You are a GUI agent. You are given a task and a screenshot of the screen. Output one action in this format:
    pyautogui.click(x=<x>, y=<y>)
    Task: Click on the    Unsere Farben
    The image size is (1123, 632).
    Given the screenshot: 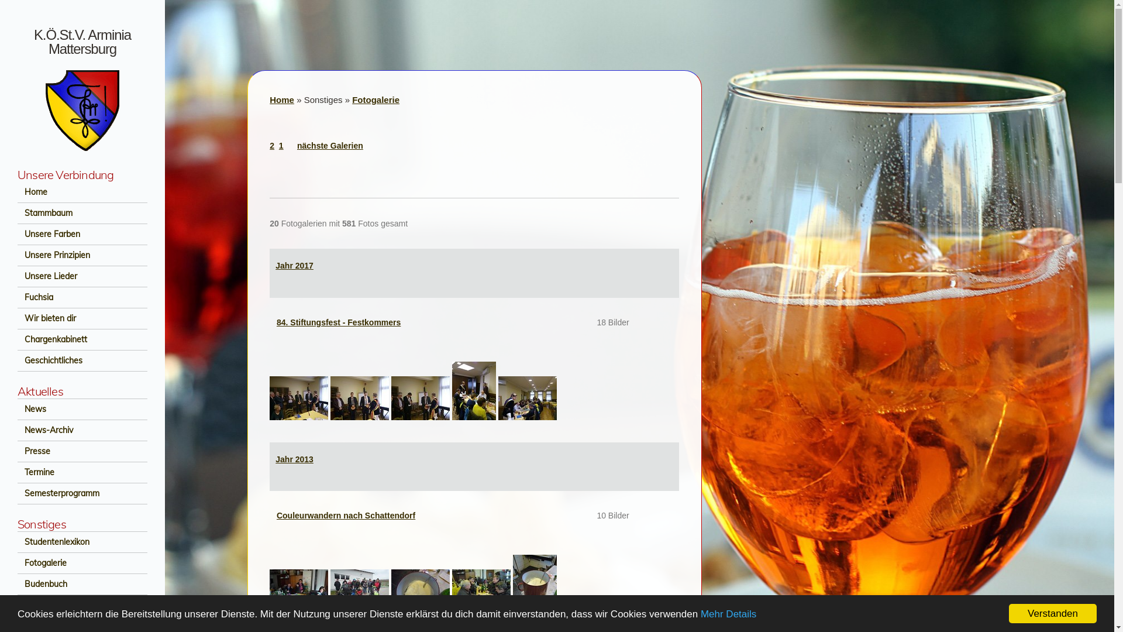 What is the action you would take?
    pyautogui.click(x=82, y=234)
    